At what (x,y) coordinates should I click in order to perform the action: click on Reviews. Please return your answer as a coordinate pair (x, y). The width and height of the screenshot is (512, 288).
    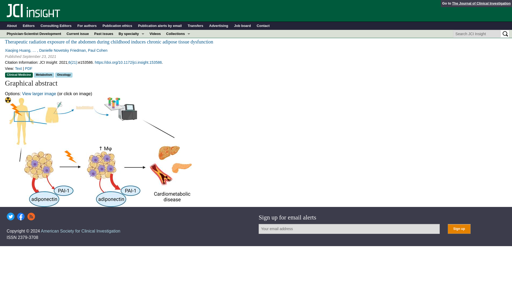
    Looking at the image, I should click on (178, 90).